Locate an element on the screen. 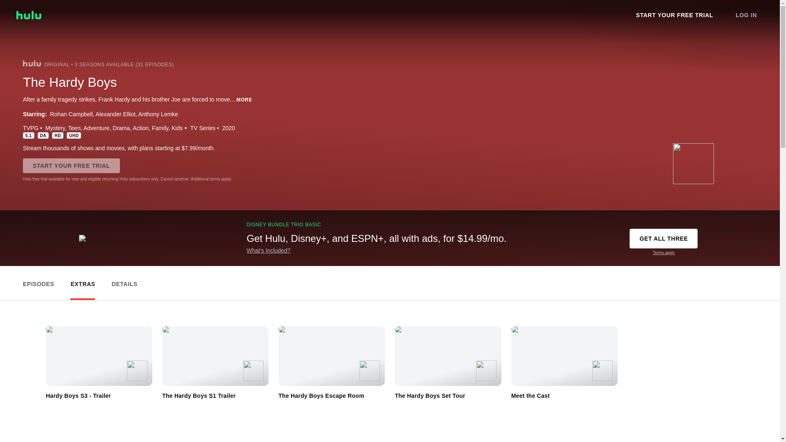  What's Included? is located at coordinates (268, 250).